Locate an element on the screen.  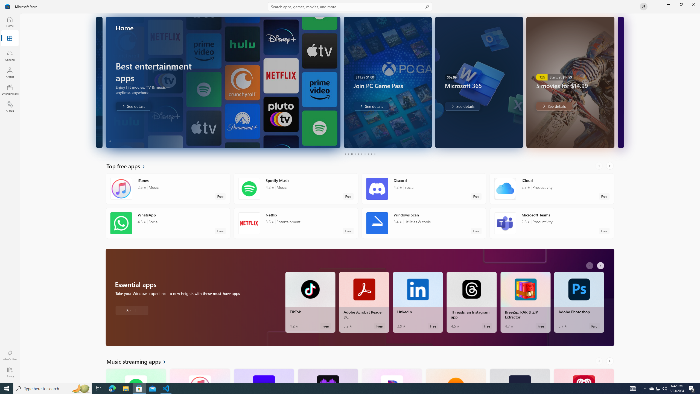
AutomationID: NavigationControl is located at coordinates (350, 192).